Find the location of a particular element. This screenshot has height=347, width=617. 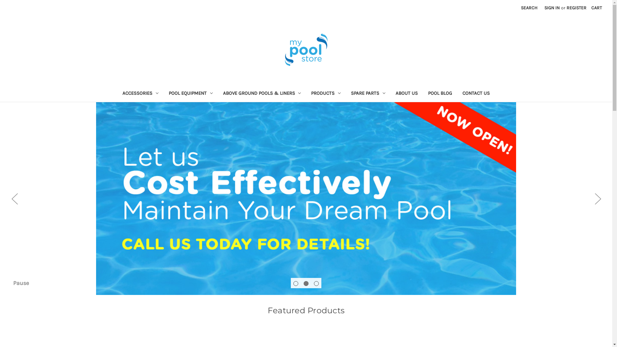

Previous is located at coordinates (14, 199).